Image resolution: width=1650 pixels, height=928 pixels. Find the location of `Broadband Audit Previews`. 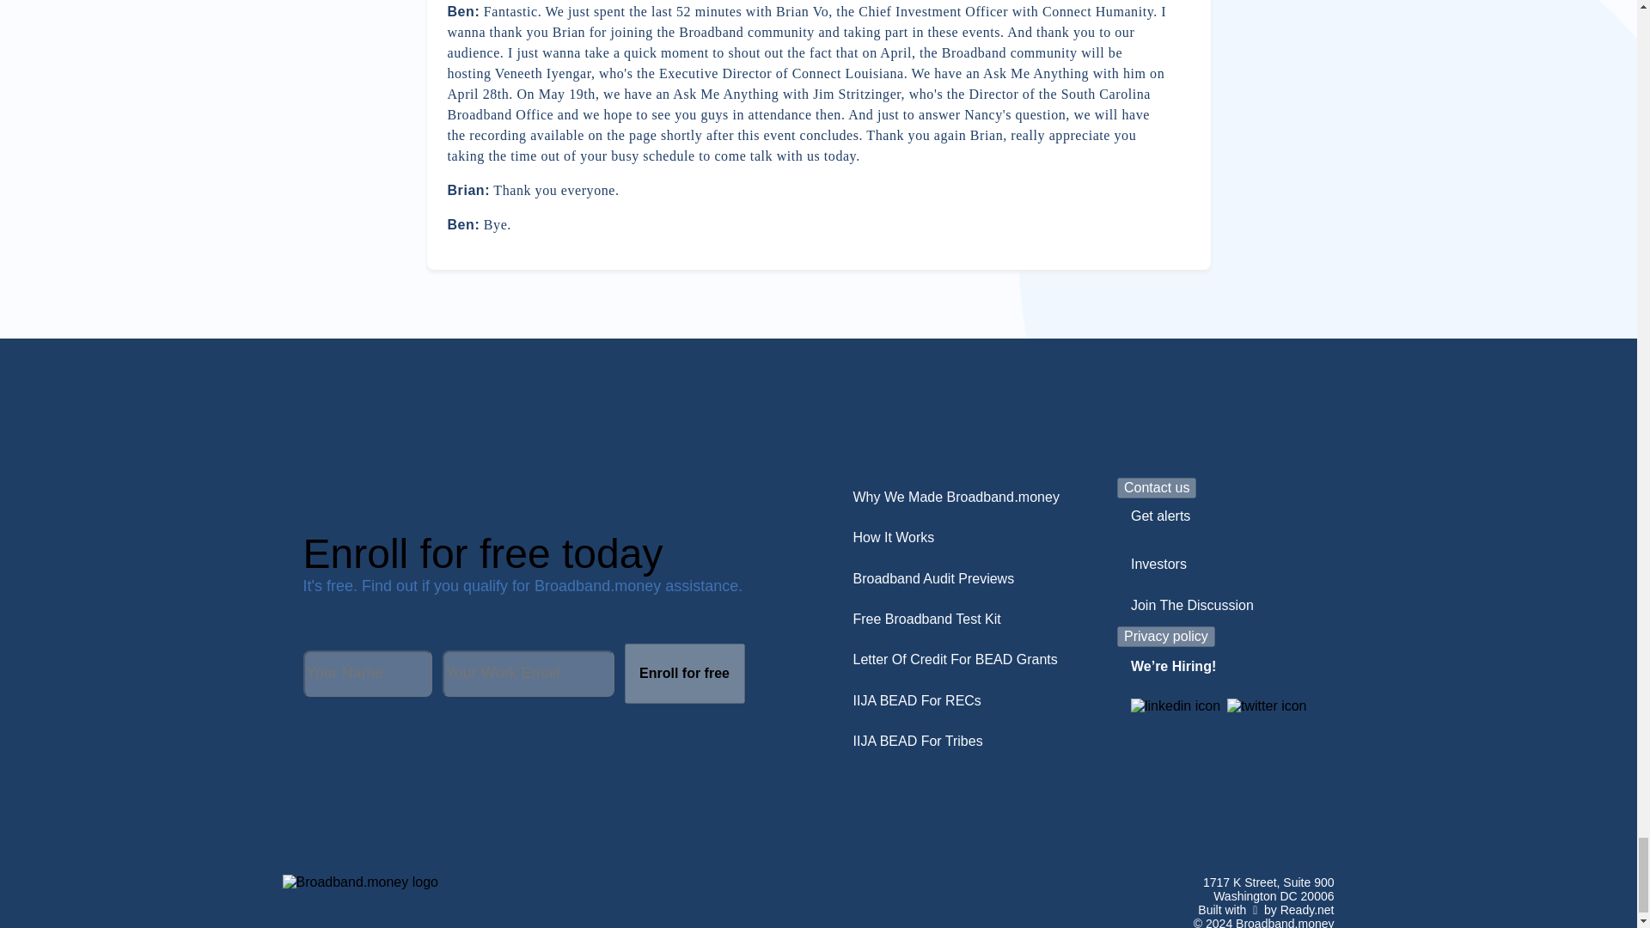

Broadband Audit Previews is located at coordinates (933, 579).